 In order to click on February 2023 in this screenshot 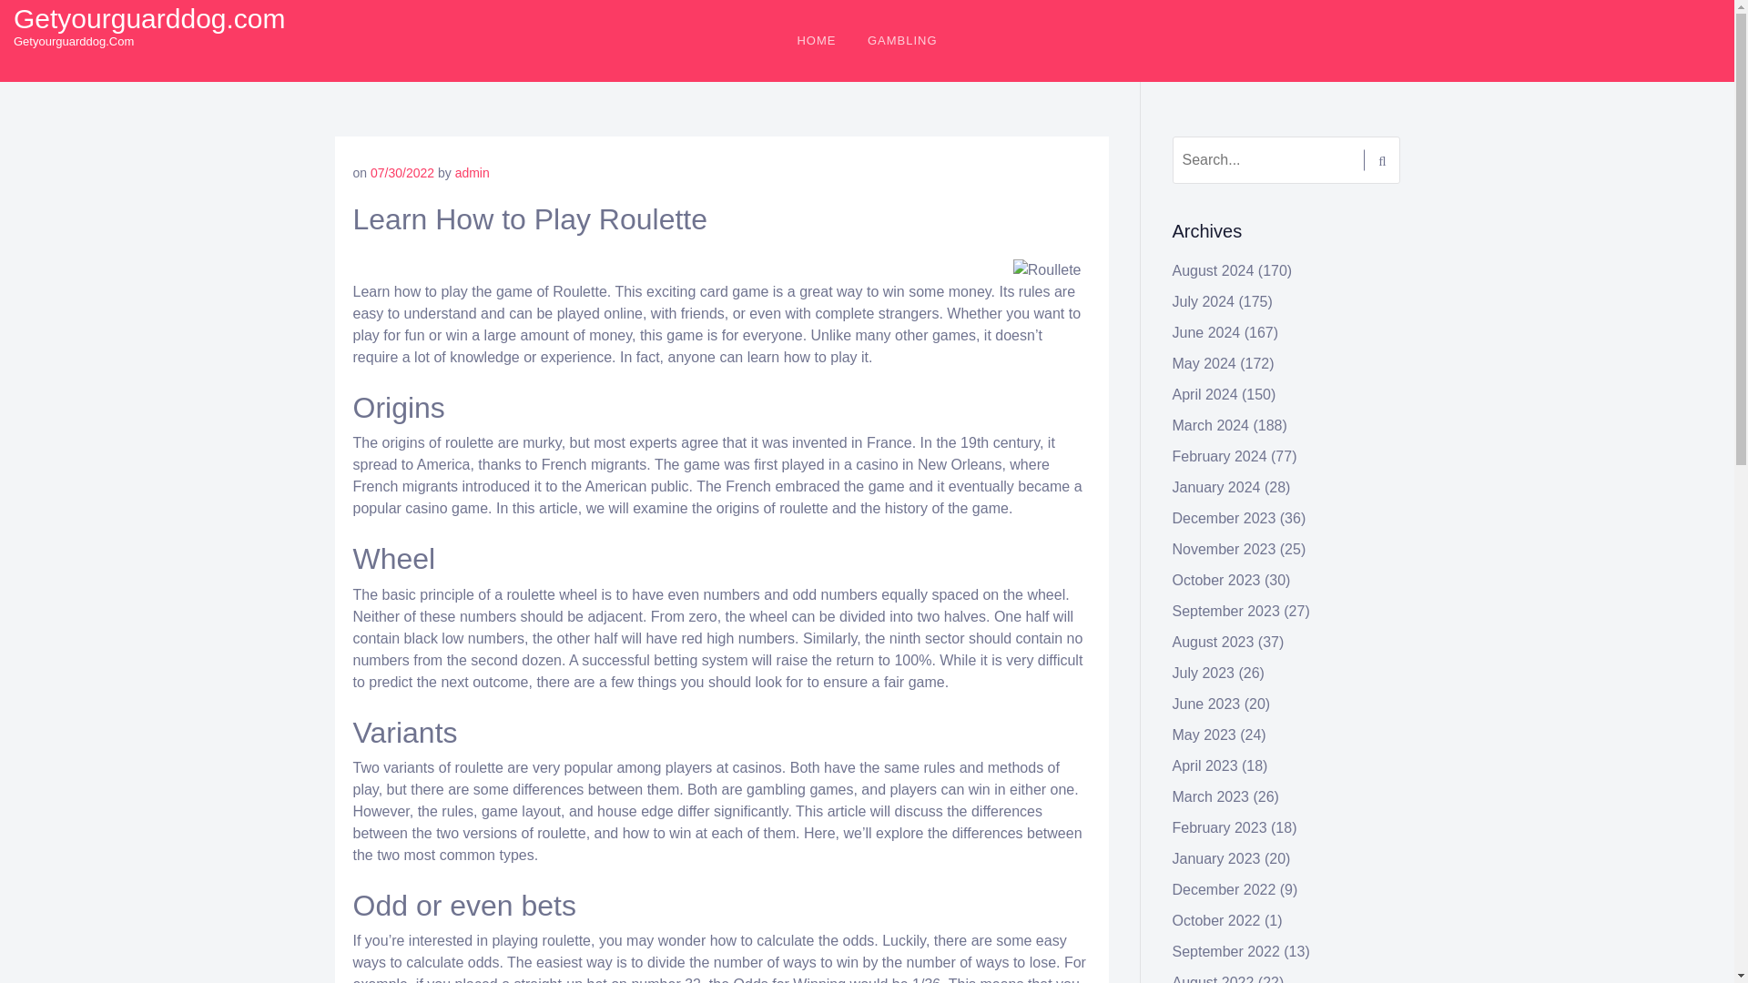, I will do `click(1220, 827)`.